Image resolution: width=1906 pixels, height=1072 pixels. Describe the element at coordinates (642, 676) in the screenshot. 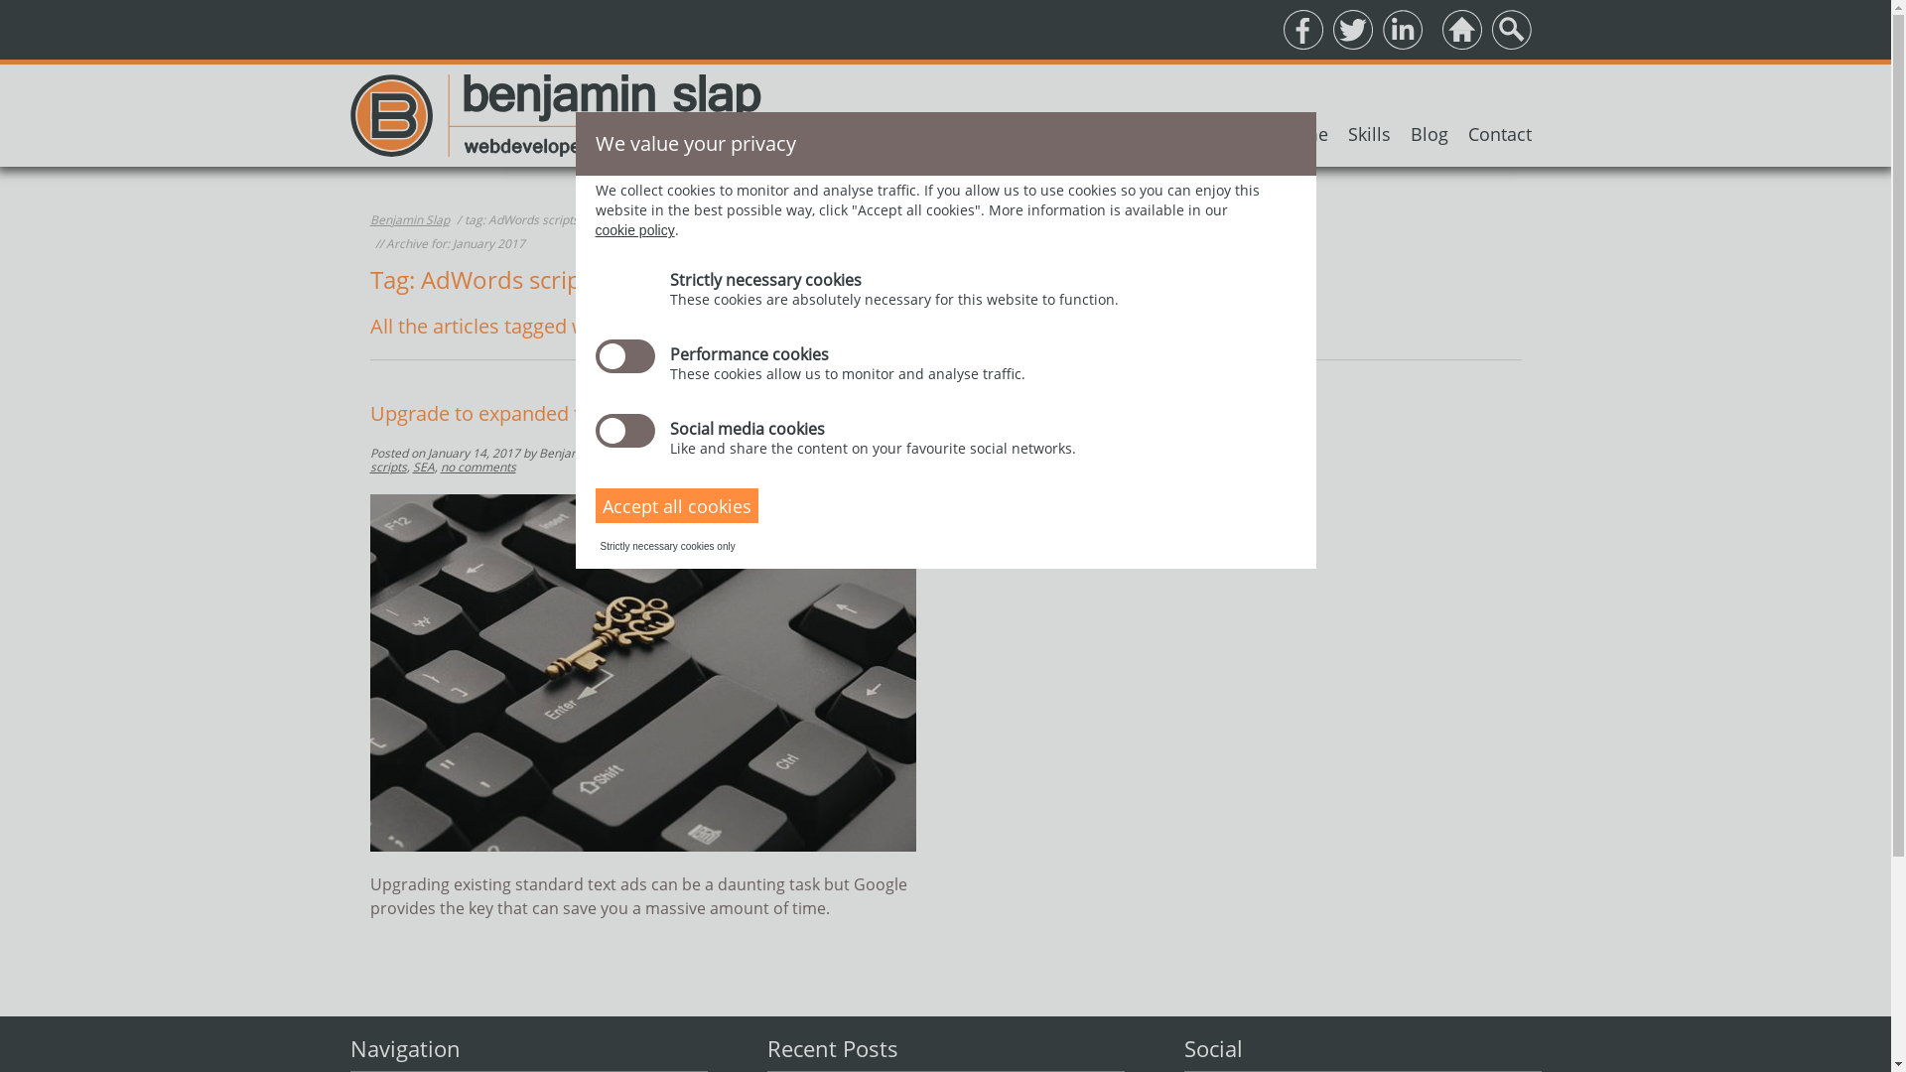

I see `Upgrade to expanded text ads in bulk` at that location.